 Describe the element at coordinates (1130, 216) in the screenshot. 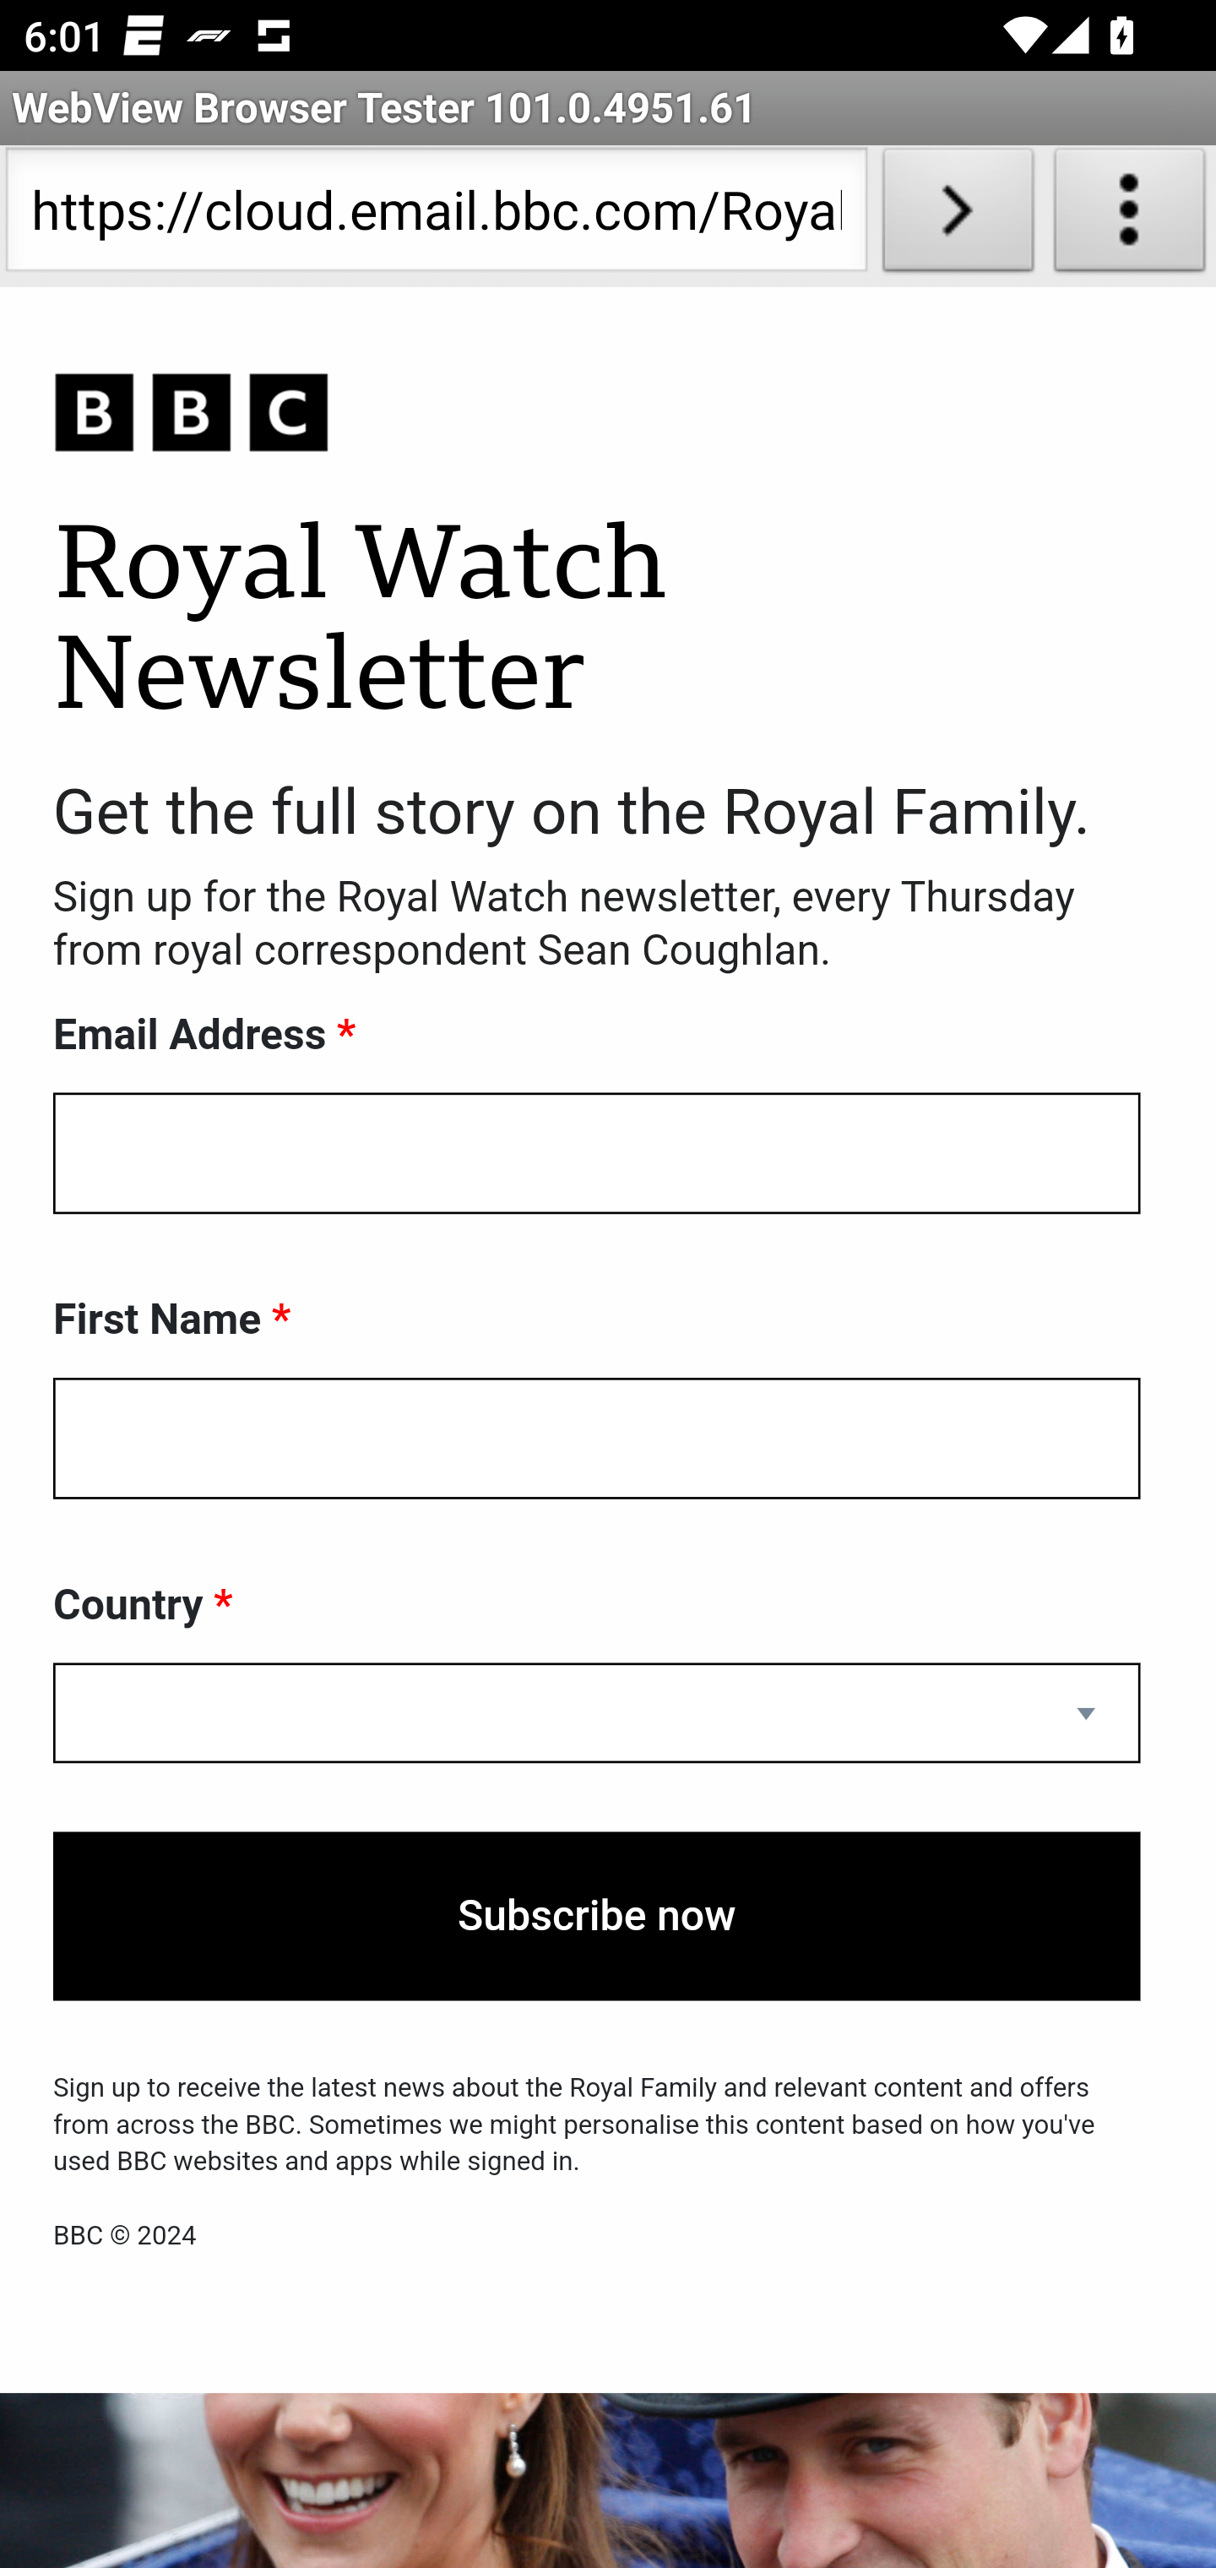

I see `About WebView` at that location.